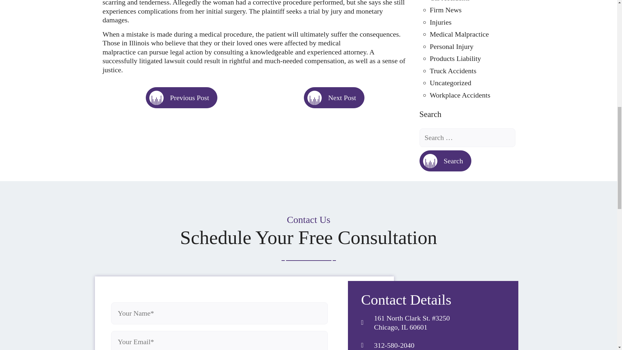  I want to click on Truck Accidents, so click(453, 71).